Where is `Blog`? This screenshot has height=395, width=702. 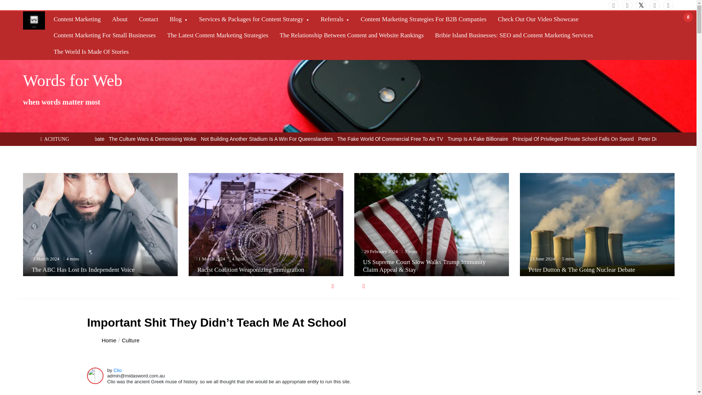
Blog is located at coordinates (178, 19).